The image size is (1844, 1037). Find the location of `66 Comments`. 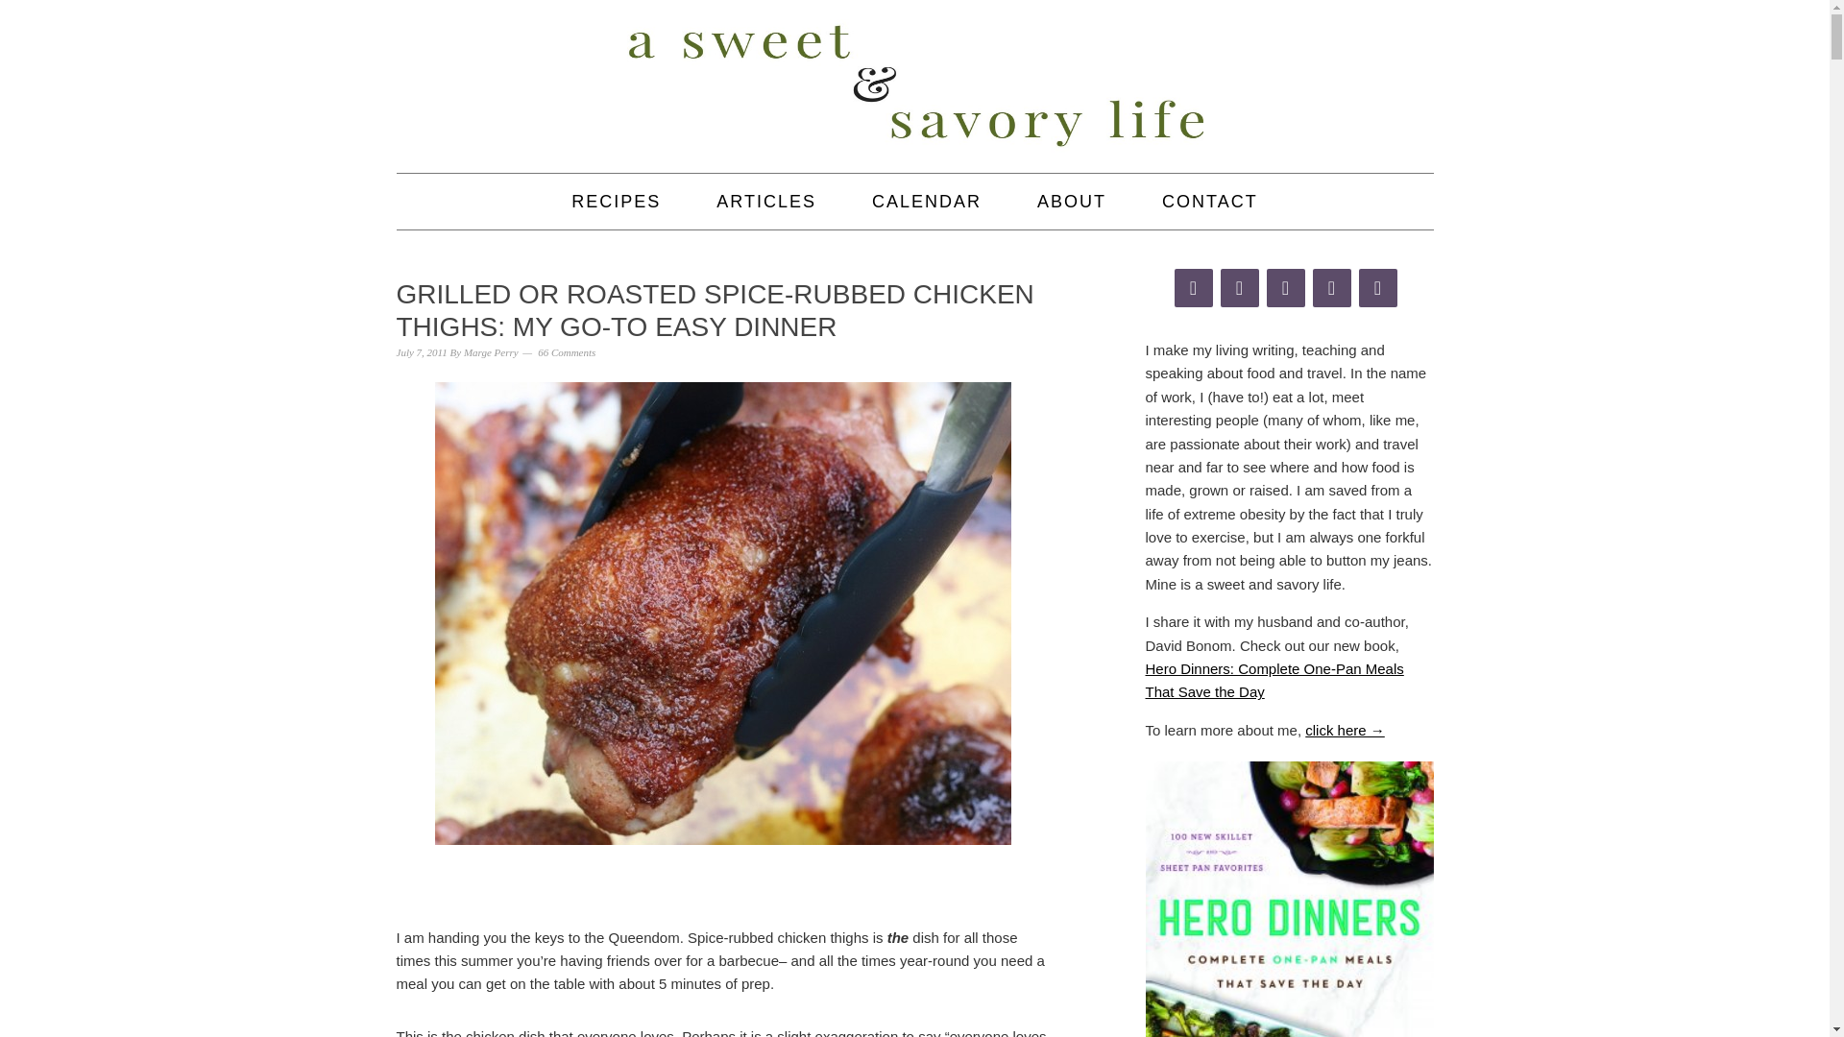

66 Comments is located at coordinates (567, 351).